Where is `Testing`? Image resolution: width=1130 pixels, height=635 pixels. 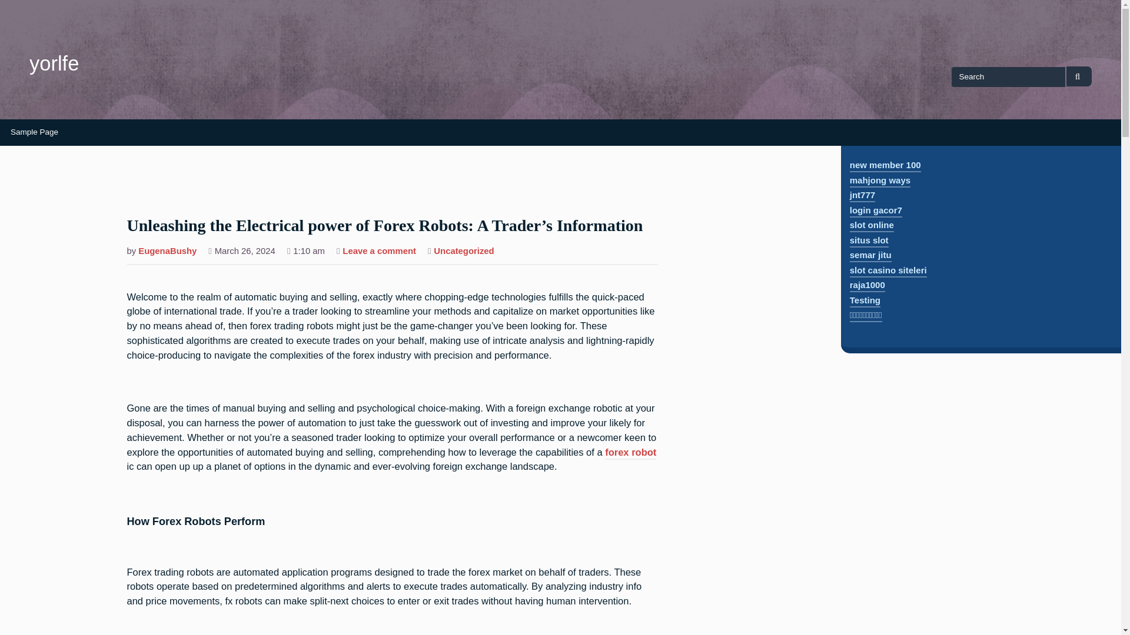 Testing is located at coordinates (865, 301).